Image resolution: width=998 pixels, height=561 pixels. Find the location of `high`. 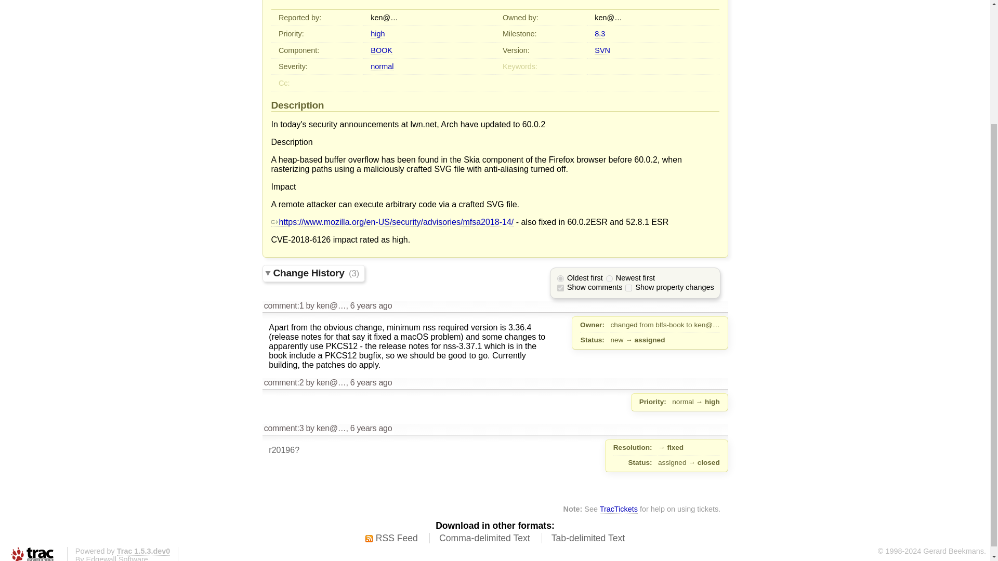

high is located at coordinates (377, 34).